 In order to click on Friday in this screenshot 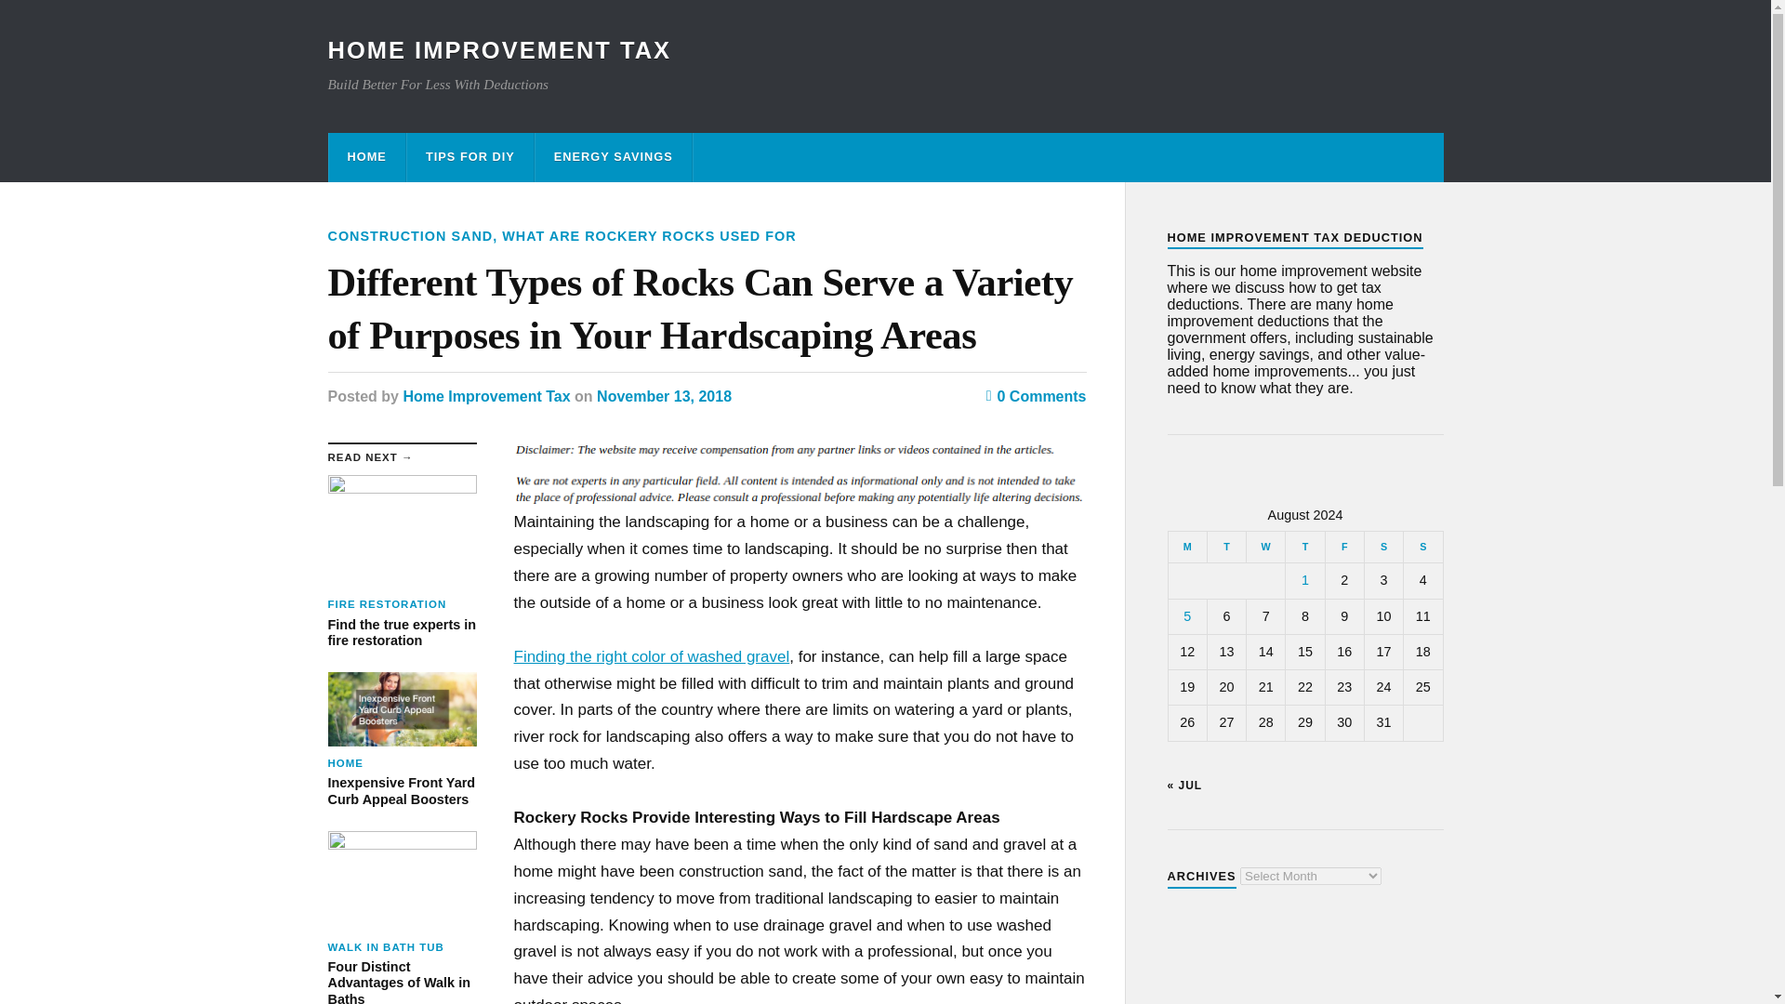, I will do `click(1225, 547)`.